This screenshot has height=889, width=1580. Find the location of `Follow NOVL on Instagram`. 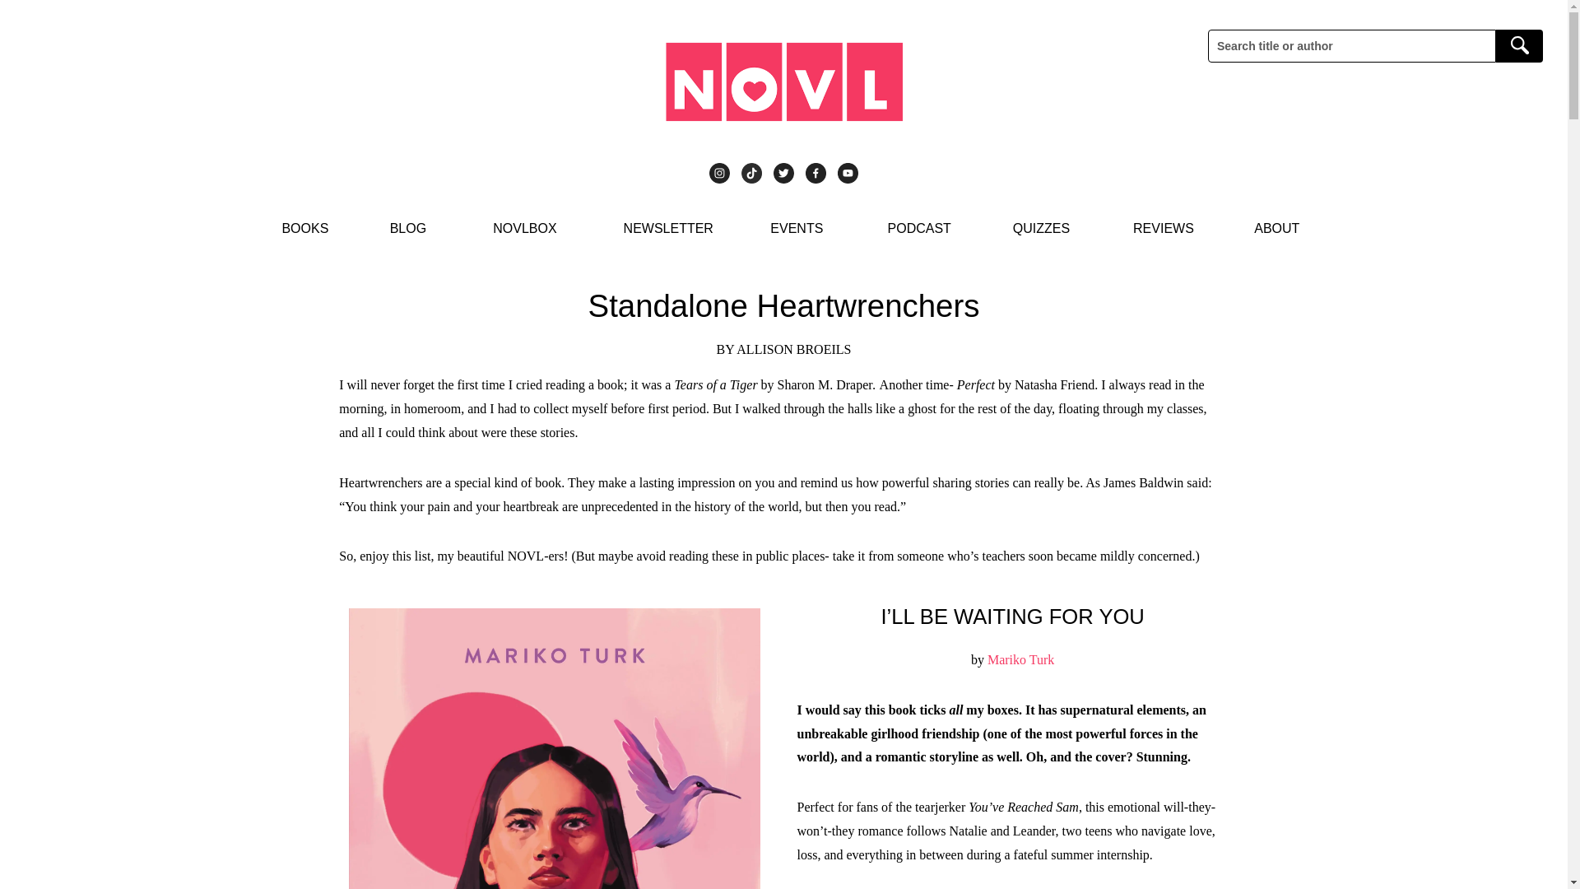

Follow NOVL on Instagram is located at coordinates (719, 173).